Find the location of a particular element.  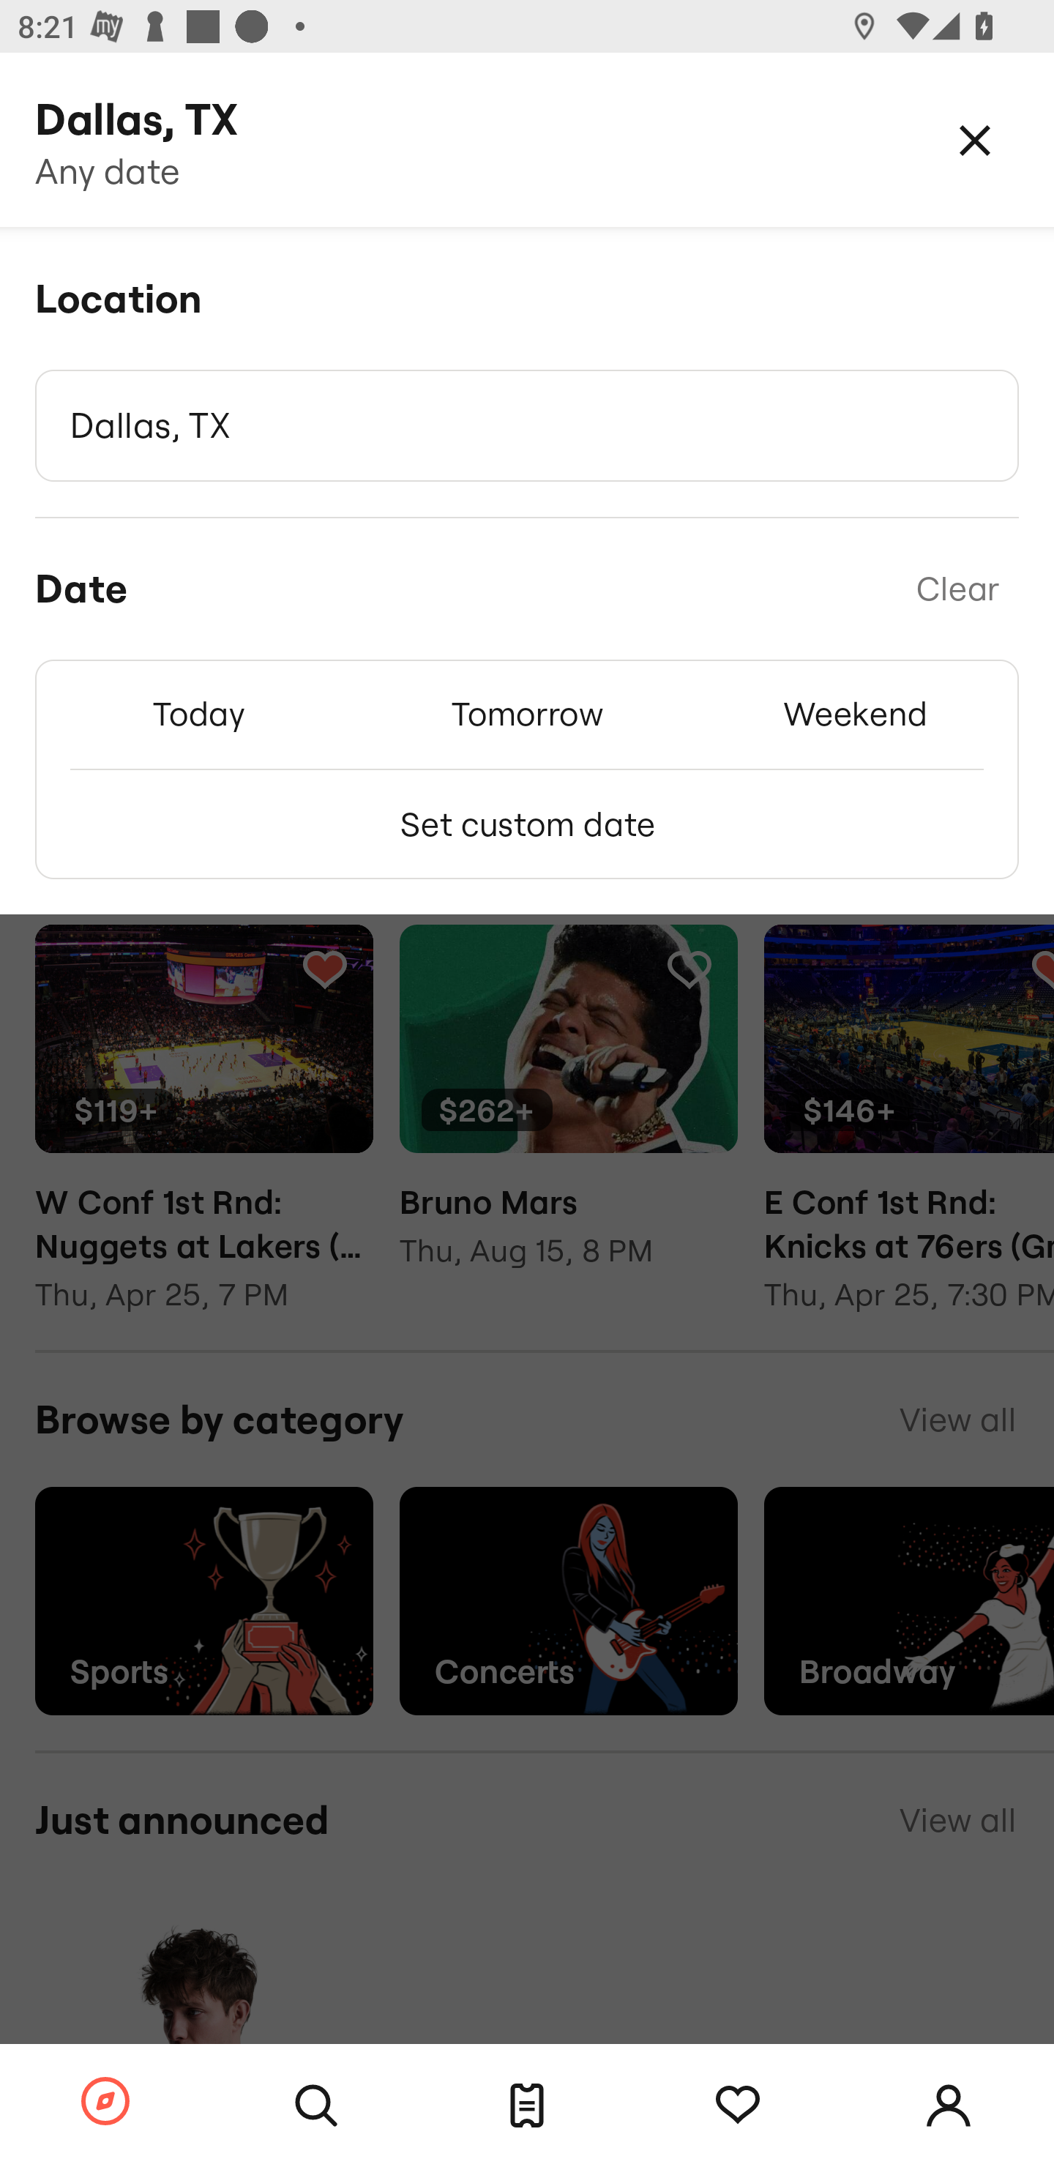

Account is located at coordinates (949, 2106).